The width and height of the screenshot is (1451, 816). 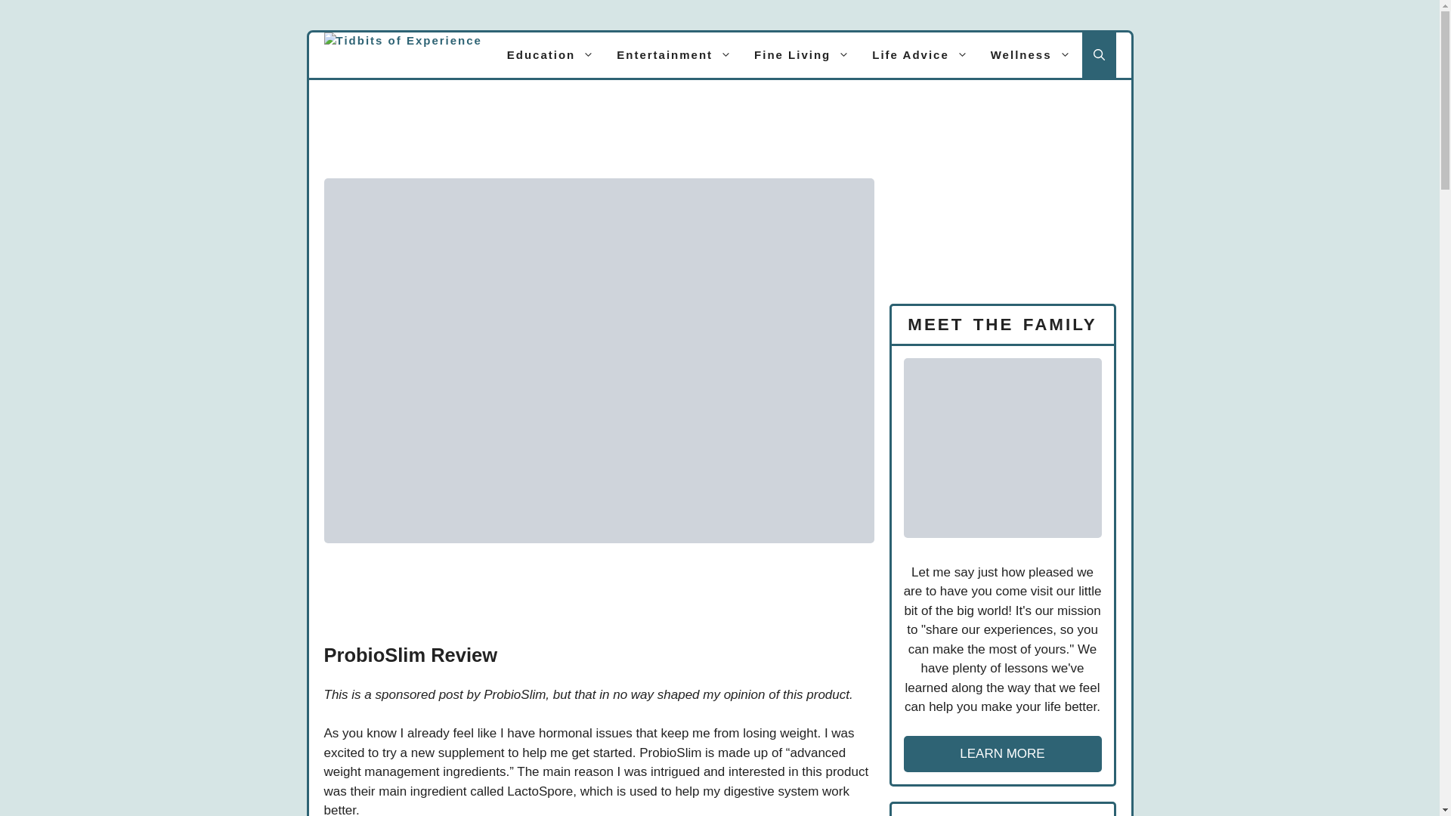 What do you see at coordinates (801, 54) in the screenshot?
I see `Fine Living` at bounding box center [801, 54].